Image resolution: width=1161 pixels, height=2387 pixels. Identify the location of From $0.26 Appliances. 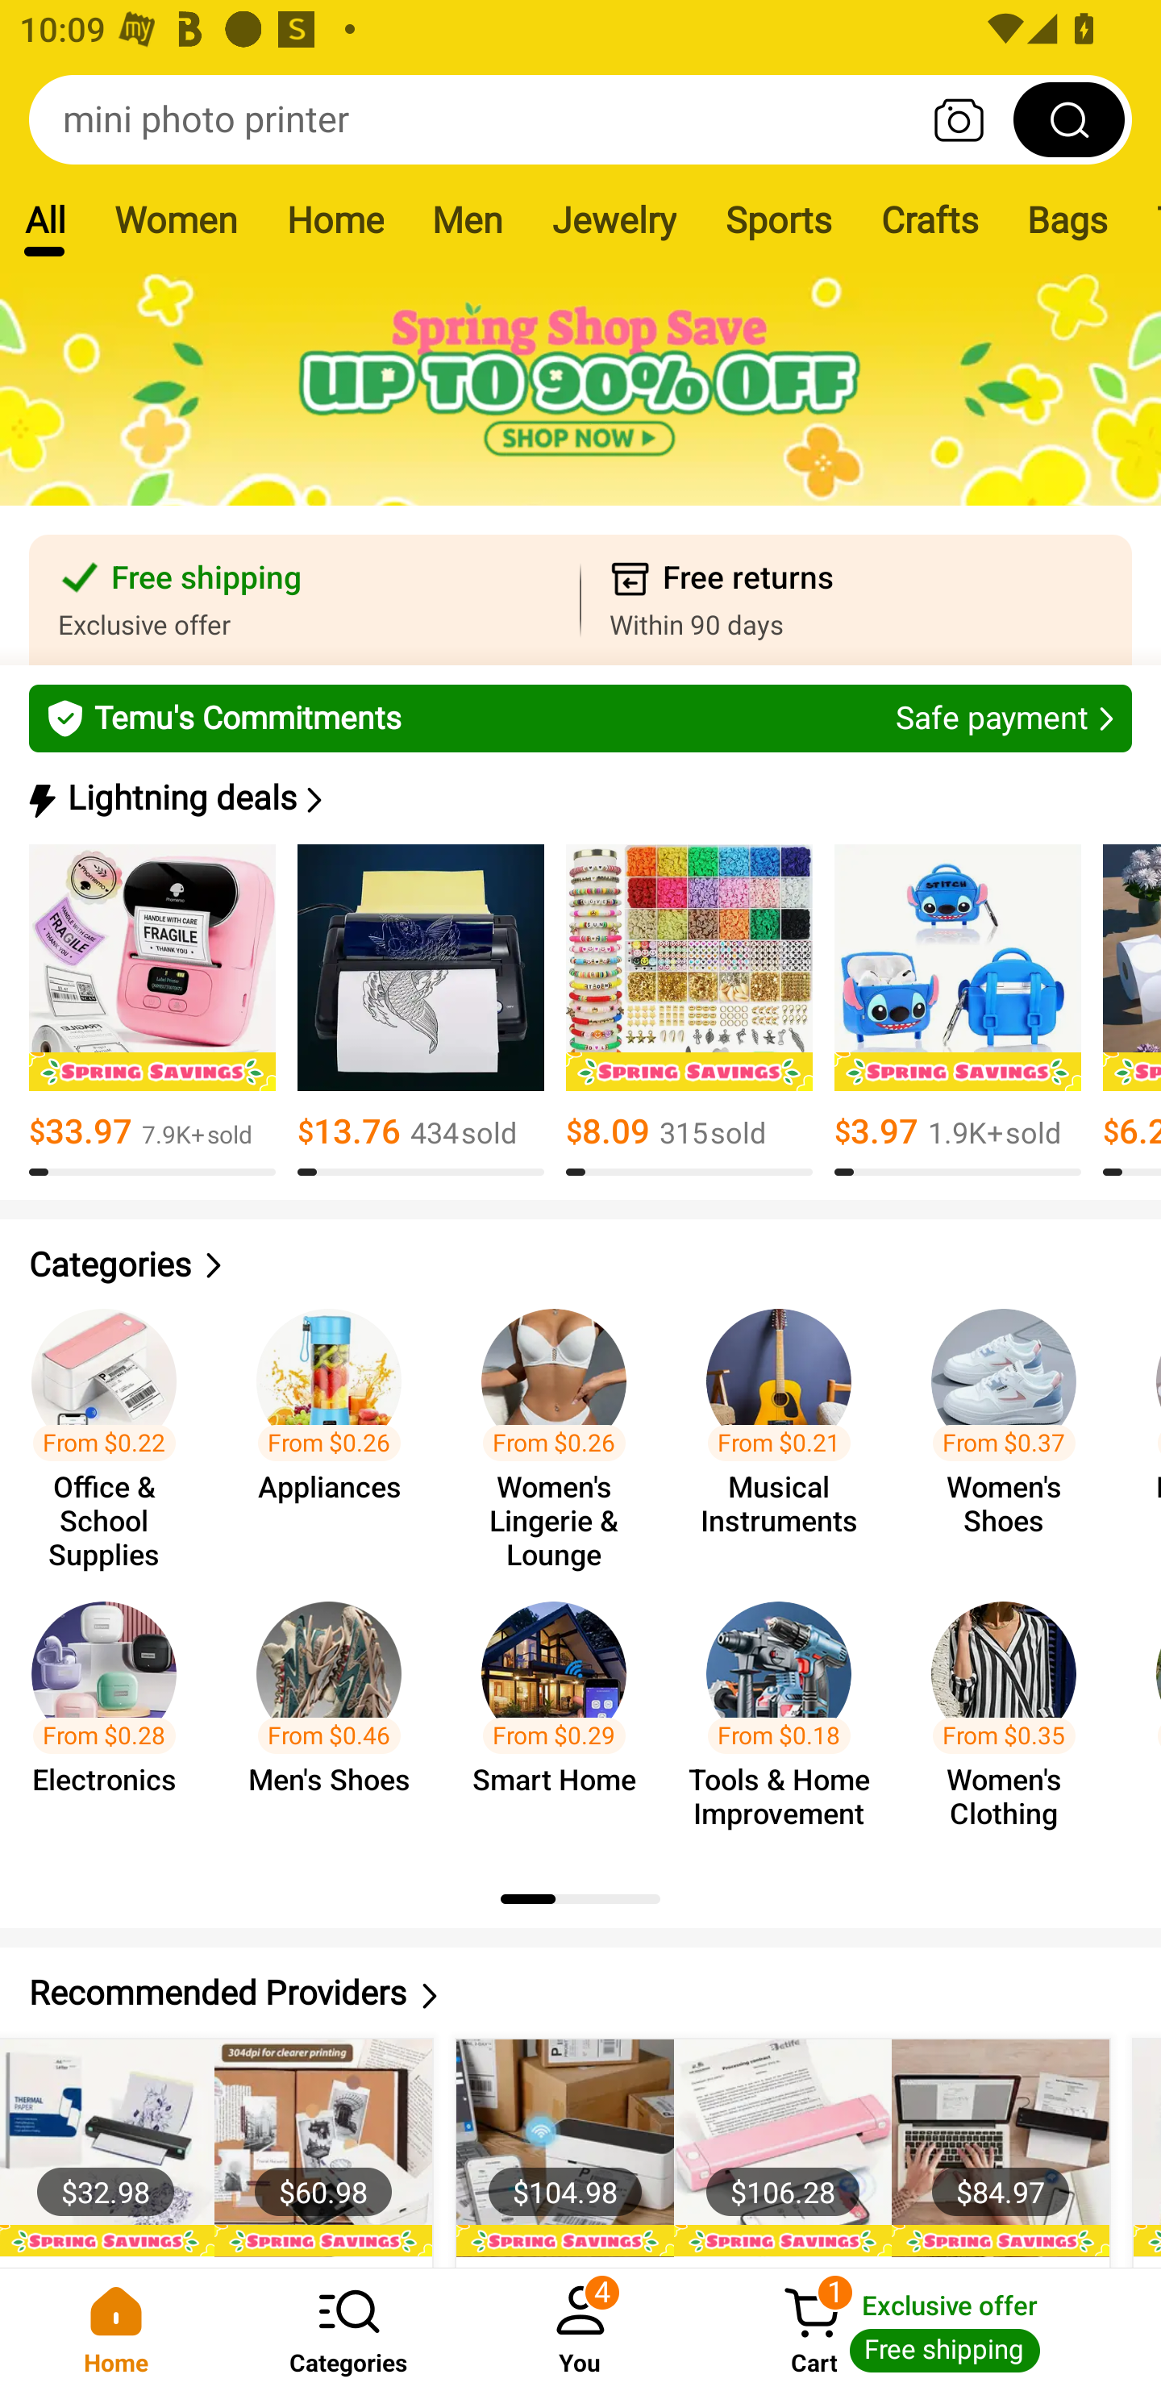
(337, 1426).